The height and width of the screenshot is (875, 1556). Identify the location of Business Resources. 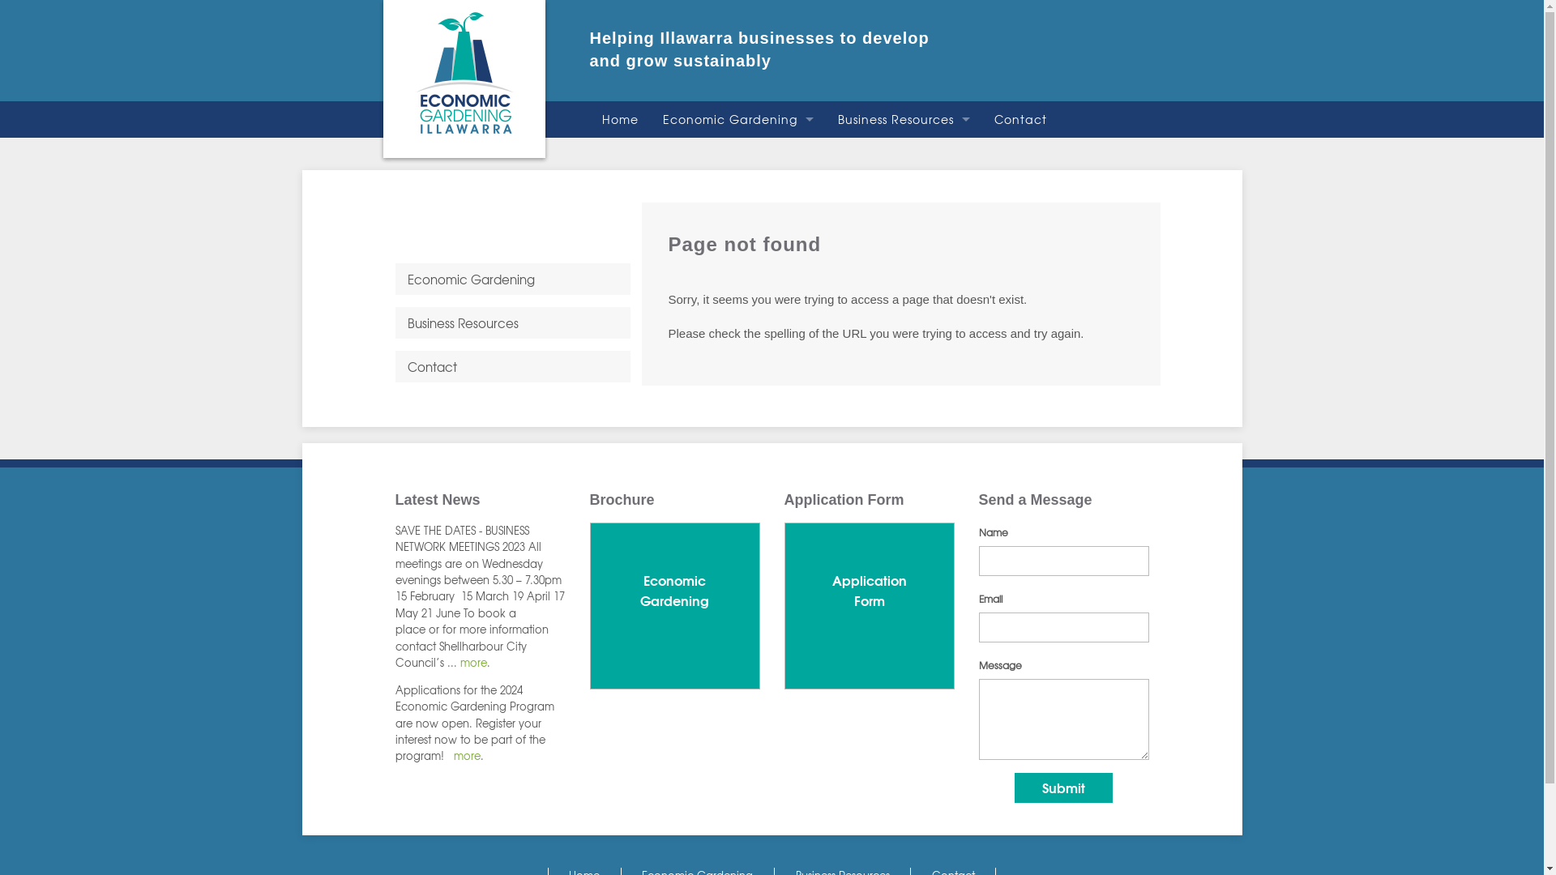
(903, 120).